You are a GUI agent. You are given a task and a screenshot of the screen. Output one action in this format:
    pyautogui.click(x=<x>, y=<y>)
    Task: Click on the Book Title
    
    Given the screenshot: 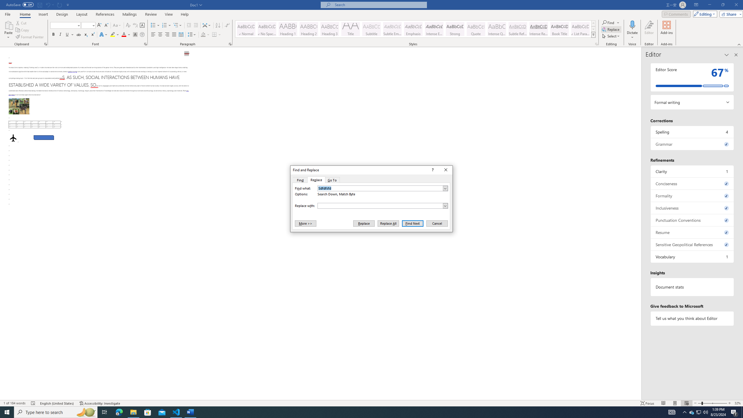 What is the action you would take?
    pyautogui.click(x=559, y=29)
    